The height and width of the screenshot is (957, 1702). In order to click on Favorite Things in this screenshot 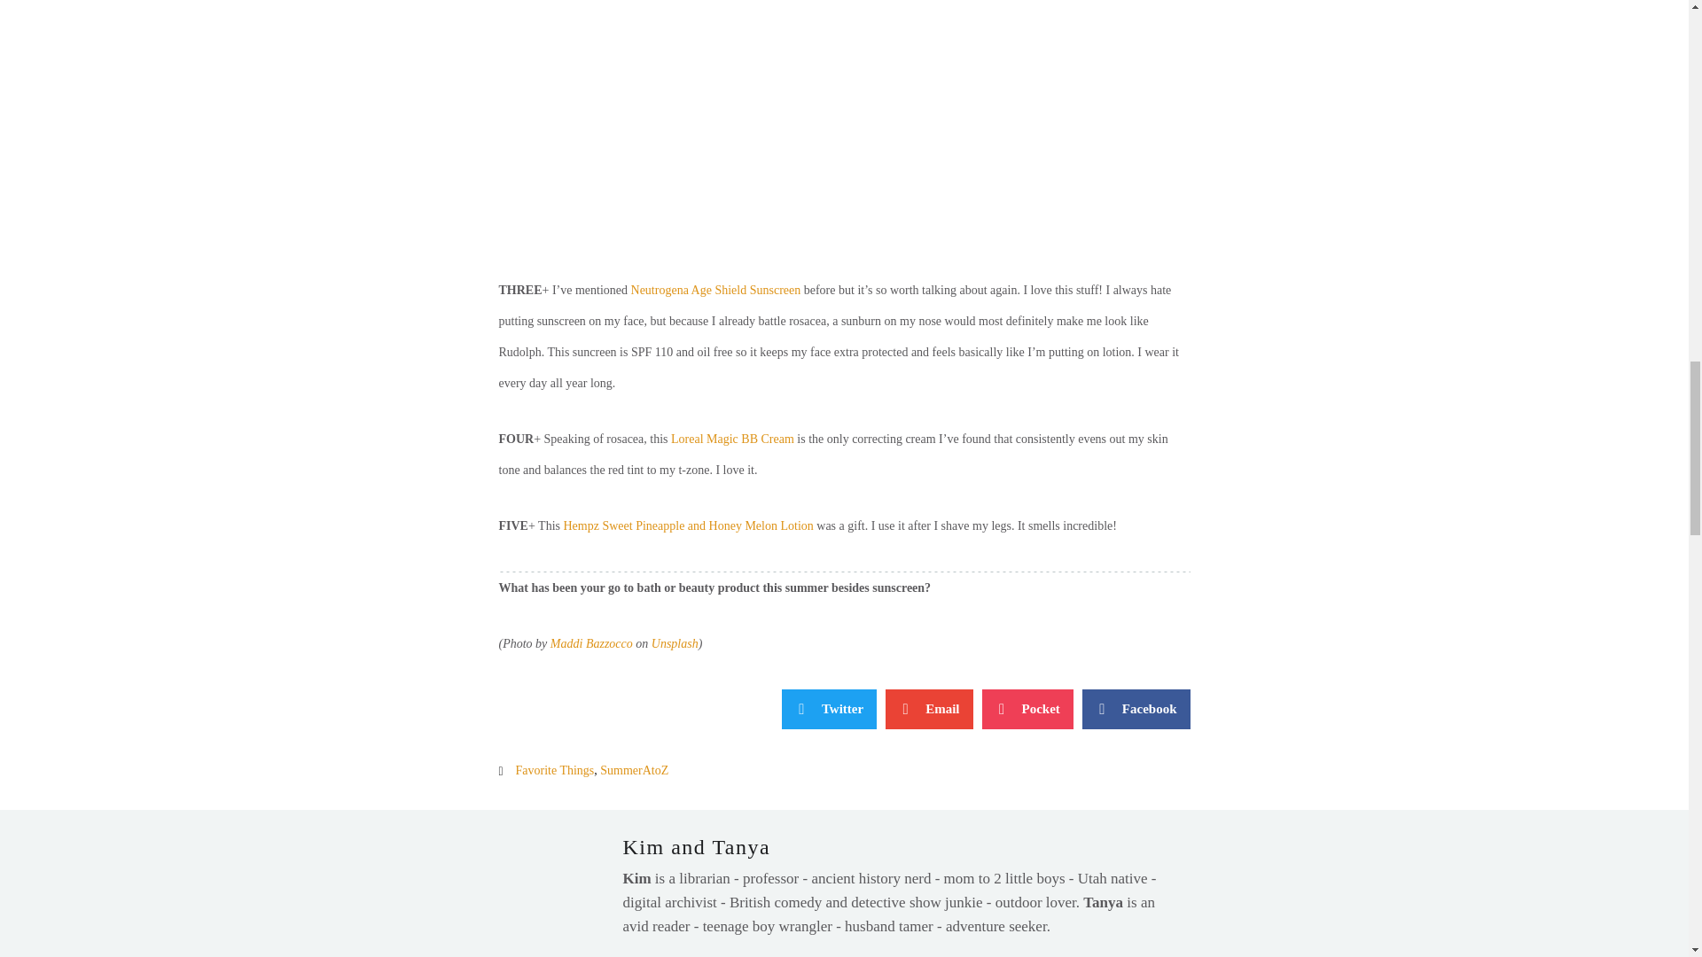, I will do `click(555, 769)`.